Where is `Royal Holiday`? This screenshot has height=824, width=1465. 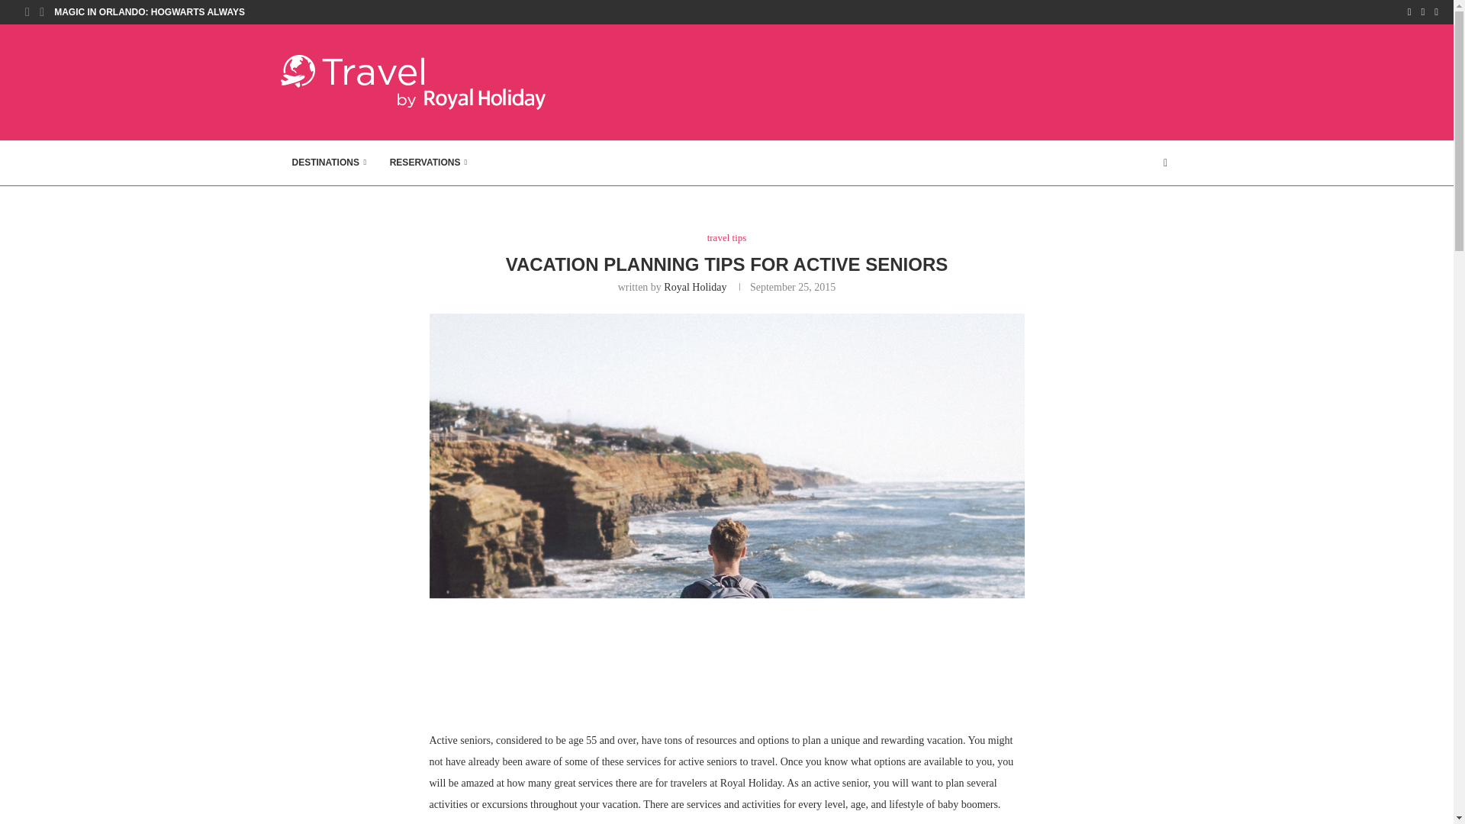 Royal Holiday is located at coordinates (694, 287).